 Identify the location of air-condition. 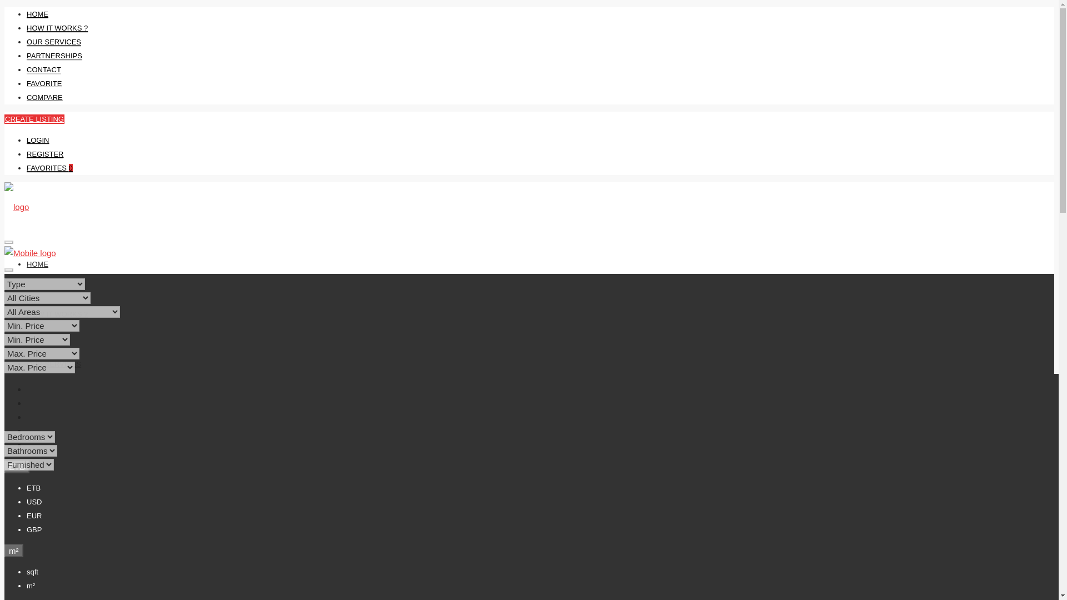
(10, 506).